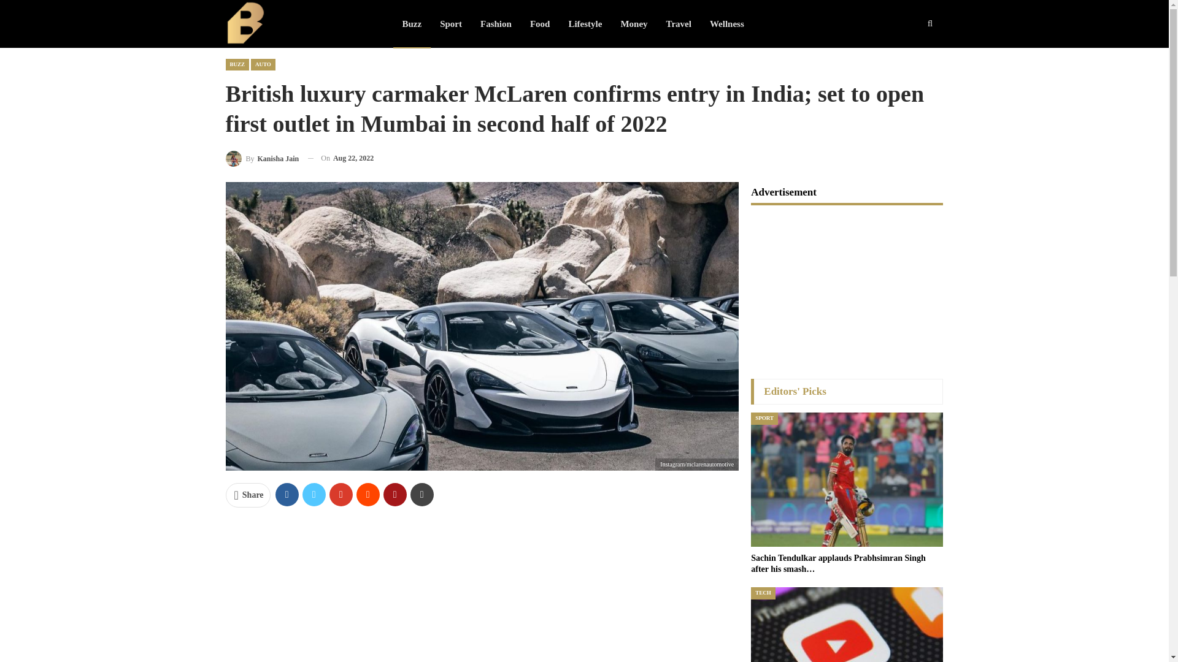 Image resolution: width=1178 pixels, height=662 pixels. I want to click on Money, so click(633, 23).